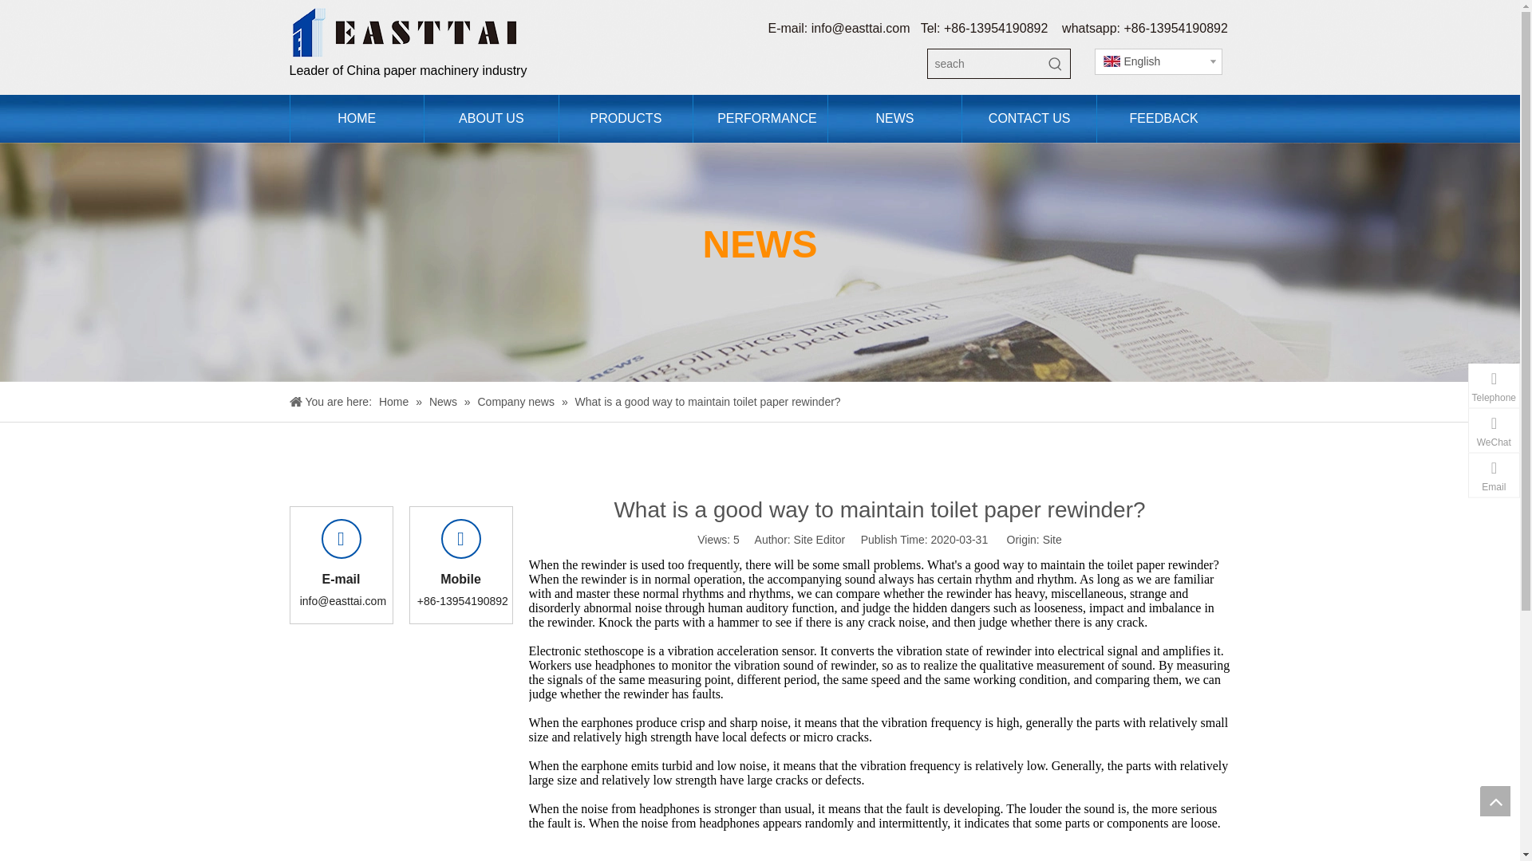  What do you see at coordinates (760, 118) in the screenshot?
I see `PERFORMANCE` at bounding box center [760, 118].